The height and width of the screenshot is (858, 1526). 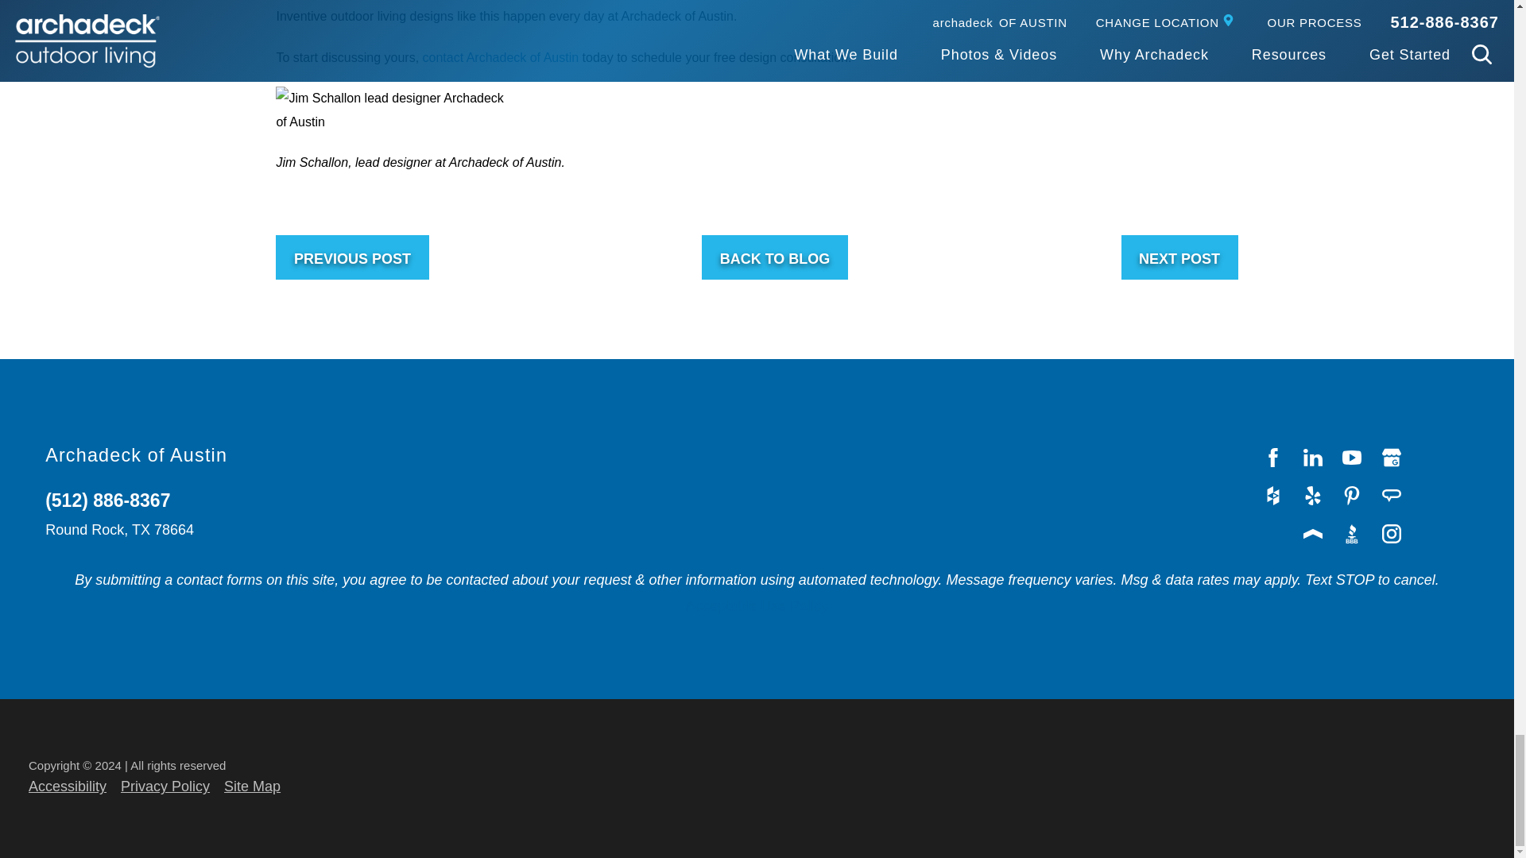 I want to click on Instagram, so click(x=1392, y=534).